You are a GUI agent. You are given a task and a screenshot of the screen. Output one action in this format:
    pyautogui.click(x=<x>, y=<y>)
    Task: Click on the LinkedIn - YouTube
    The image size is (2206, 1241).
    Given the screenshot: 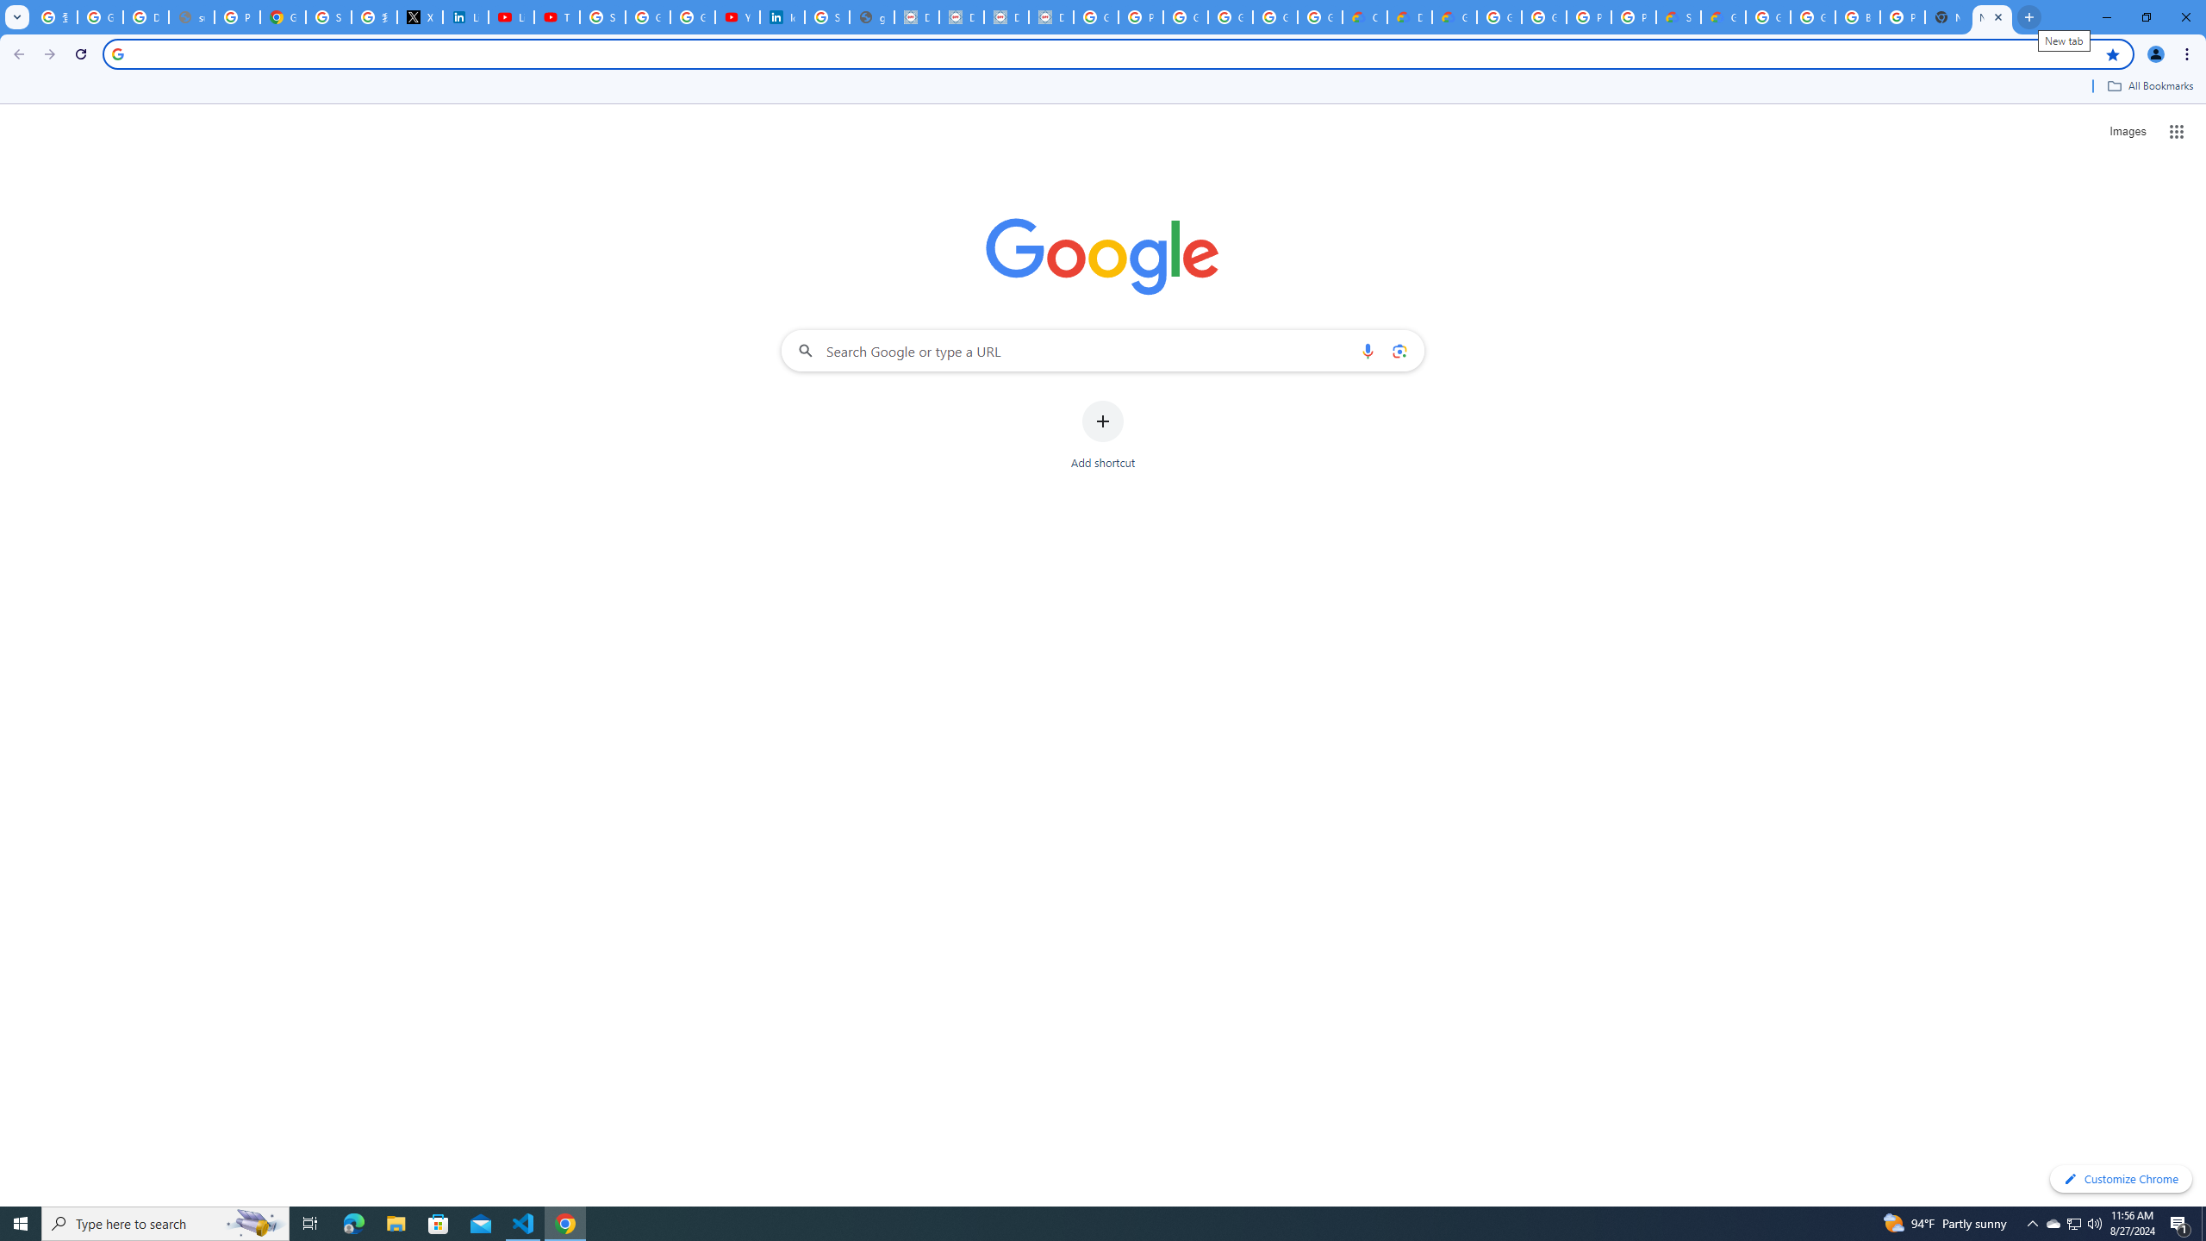 What is the action you would take?
    pyautogui.click(x=512, y=17)
    